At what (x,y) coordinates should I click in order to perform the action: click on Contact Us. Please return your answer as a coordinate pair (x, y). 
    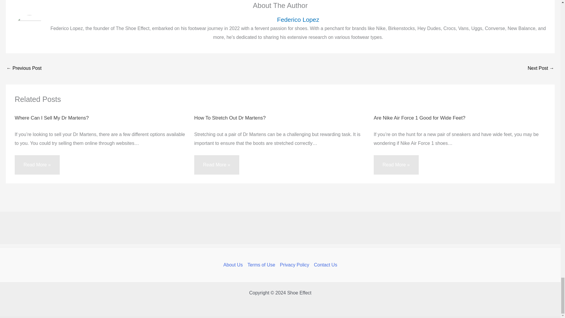
    Looking at the image, I should click on (324, 265).